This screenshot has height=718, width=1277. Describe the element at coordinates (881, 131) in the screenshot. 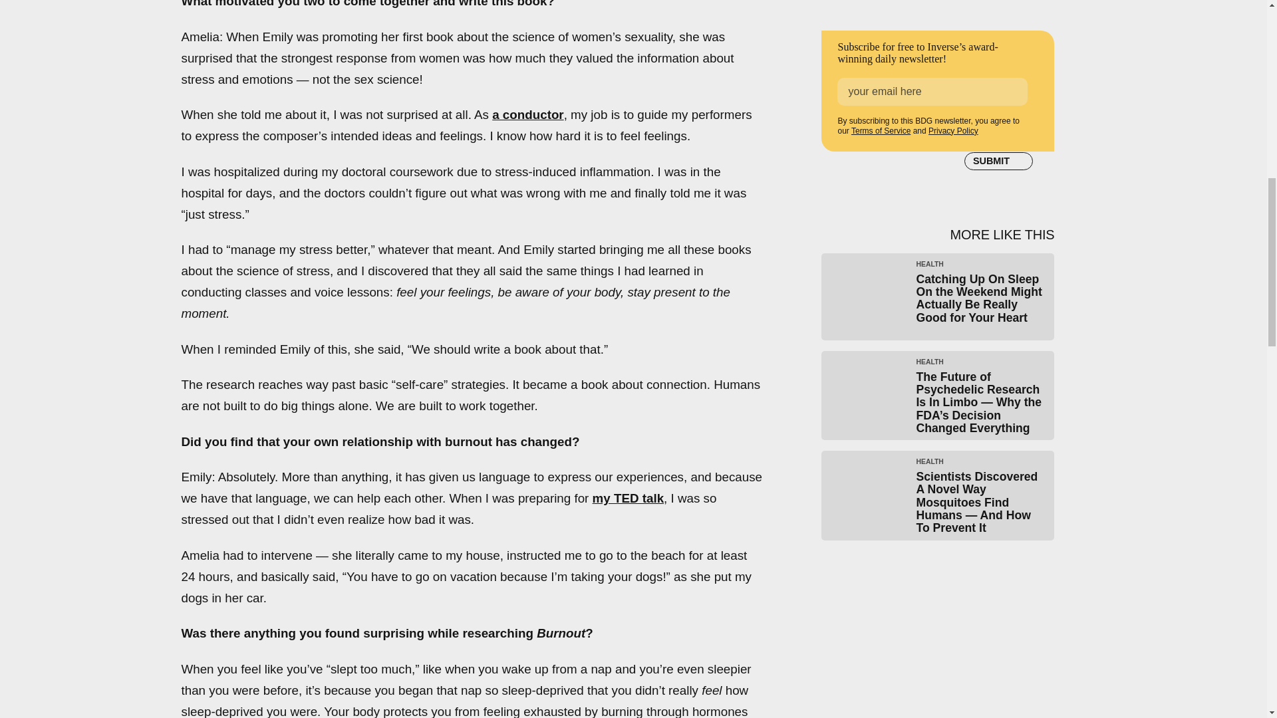

I see `Terms of Service` at that location.